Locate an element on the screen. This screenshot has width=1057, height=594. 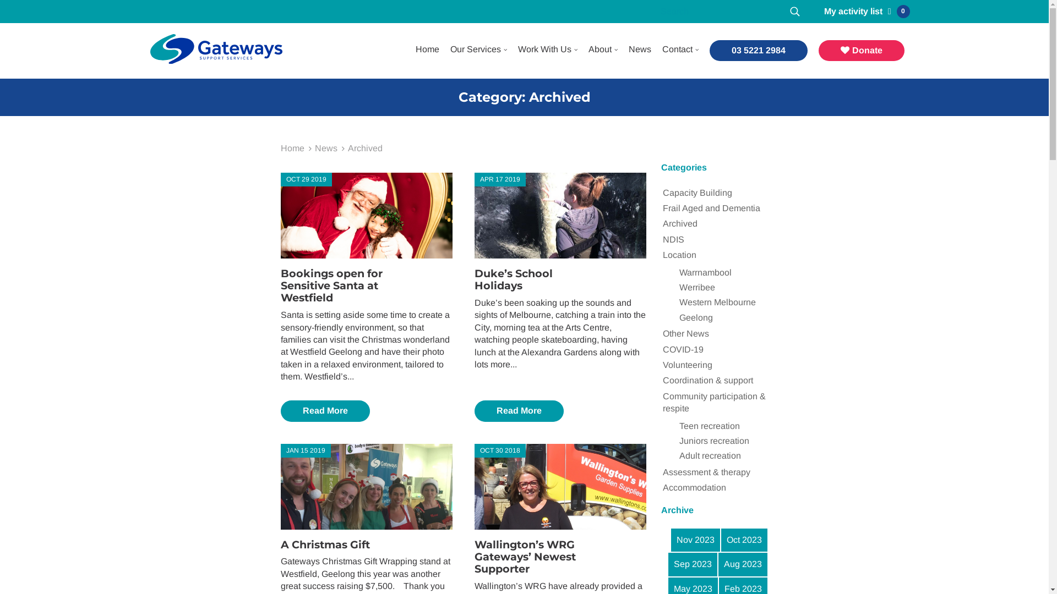
News is located at coordinates (640, 50).